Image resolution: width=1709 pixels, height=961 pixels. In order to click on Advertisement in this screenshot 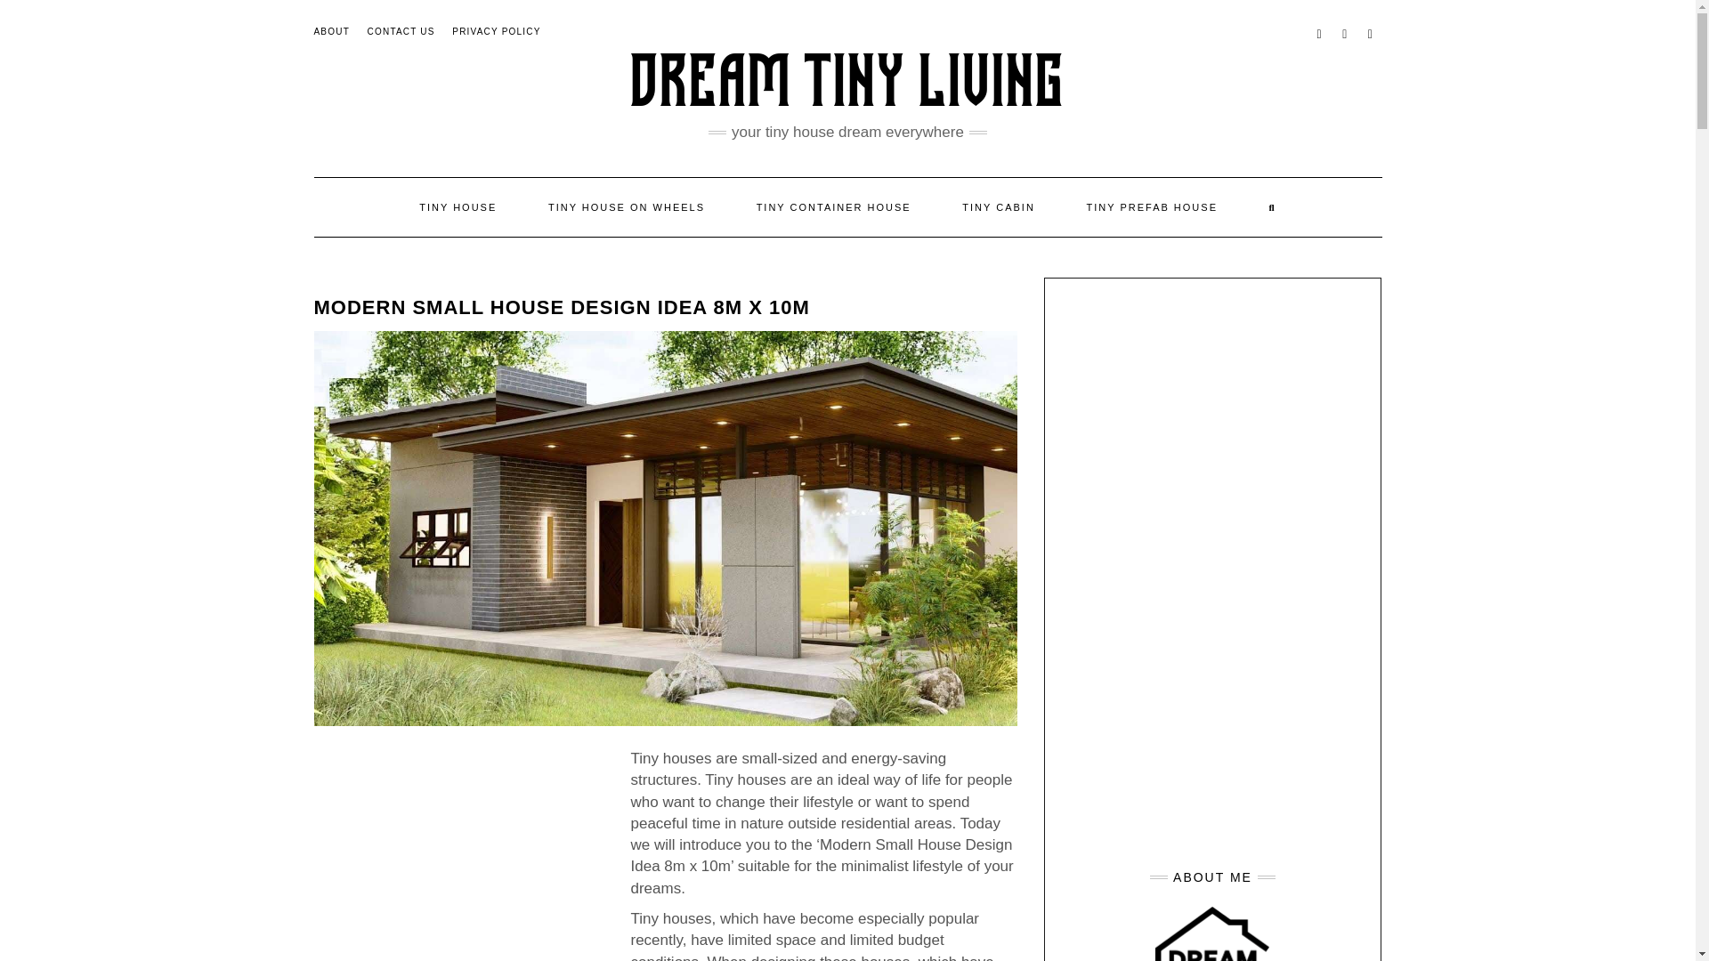, I will do `click(462, 854)`.